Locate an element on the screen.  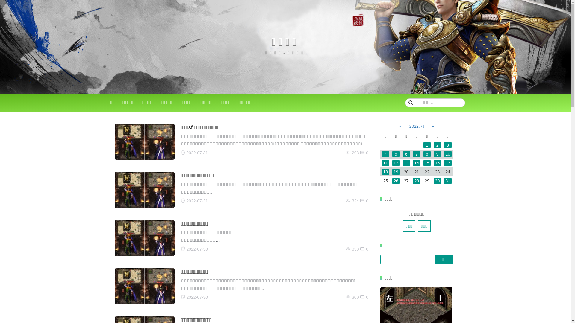
13 is located at coordinates (406, 163).